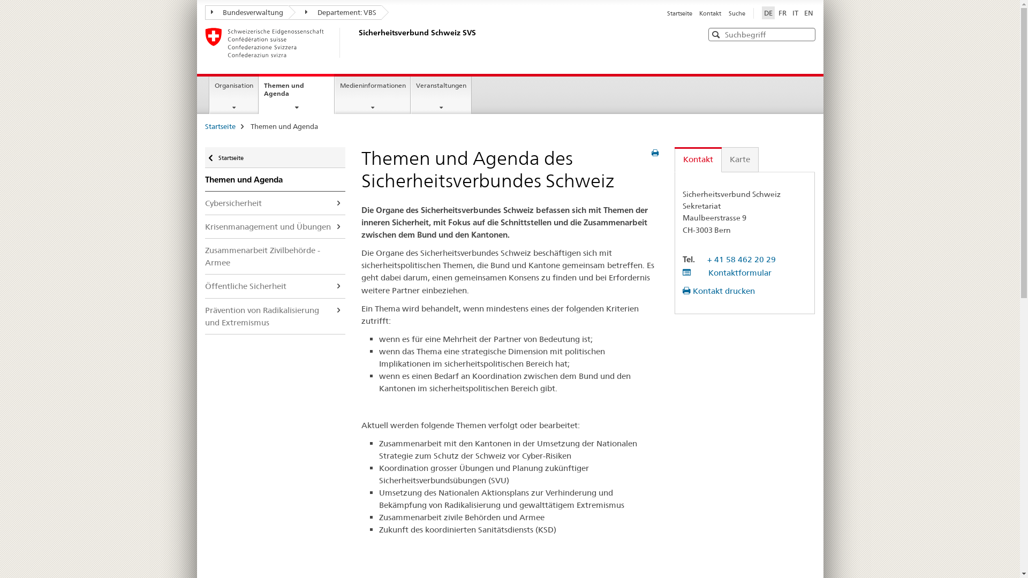  What do you see at coordinates (796, 13) in the screenshot?
I see `IT` at bounding box center [796, 13].